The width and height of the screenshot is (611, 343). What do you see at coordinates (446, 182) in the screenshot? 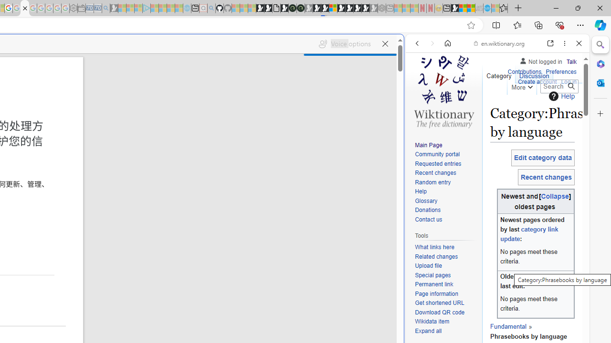
I see `Random entry` at bounding box center [446, 182].